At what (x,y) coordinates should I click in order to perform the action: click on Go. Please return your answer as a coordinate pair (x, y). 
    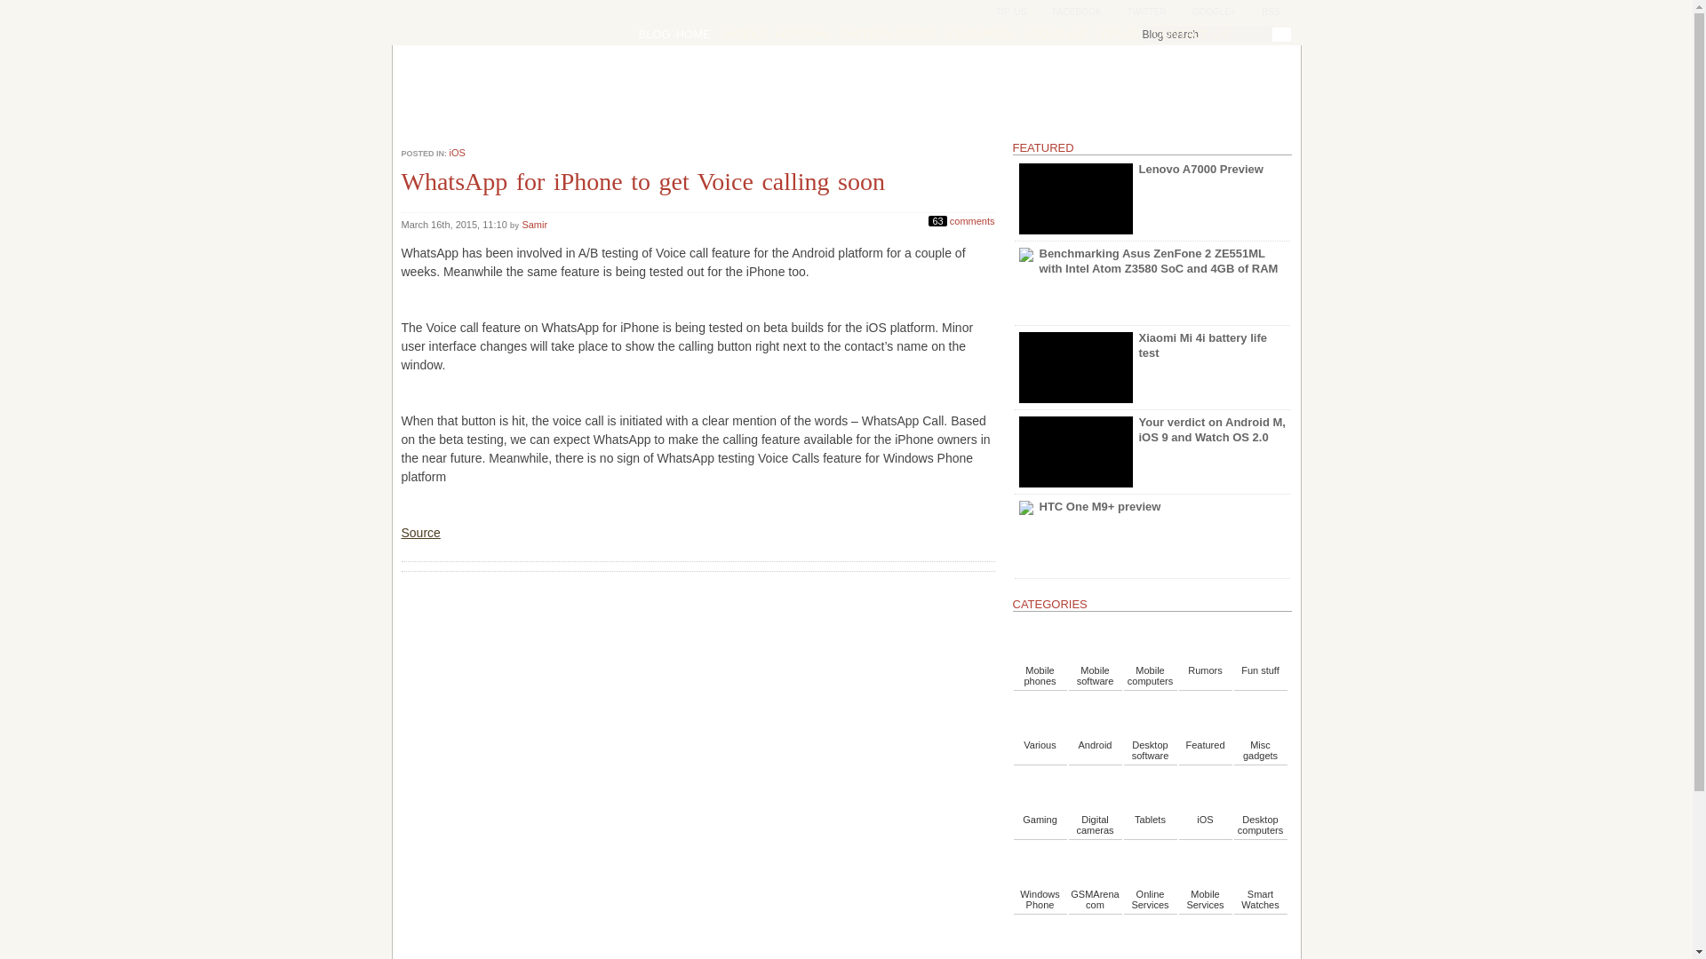
    Looking at the image, I should click on (1281, 35).